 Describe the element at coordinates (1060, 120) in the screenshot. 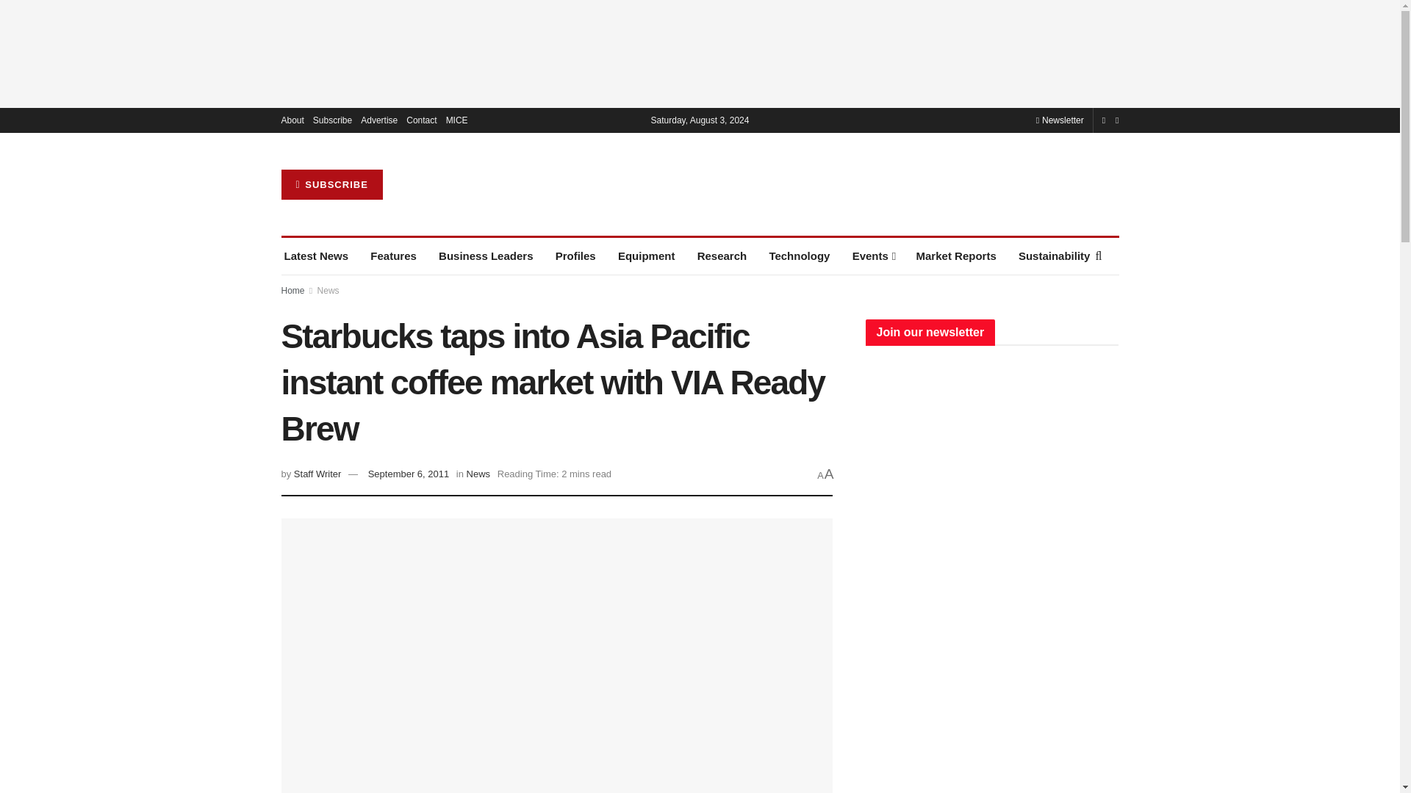

I see `Newsletter` at that location.